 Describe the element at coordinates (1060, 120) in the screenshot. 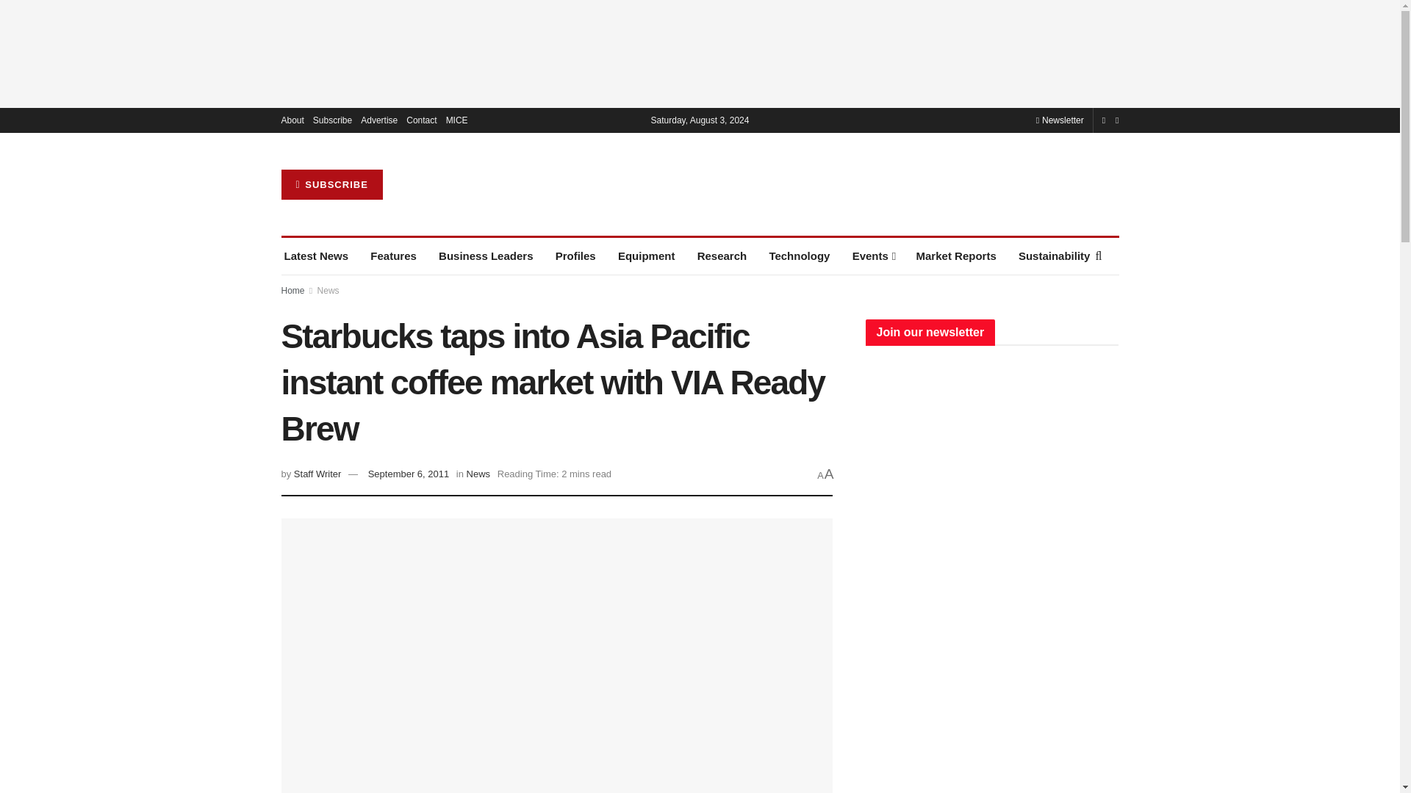

I see `Newsletter` at that location.